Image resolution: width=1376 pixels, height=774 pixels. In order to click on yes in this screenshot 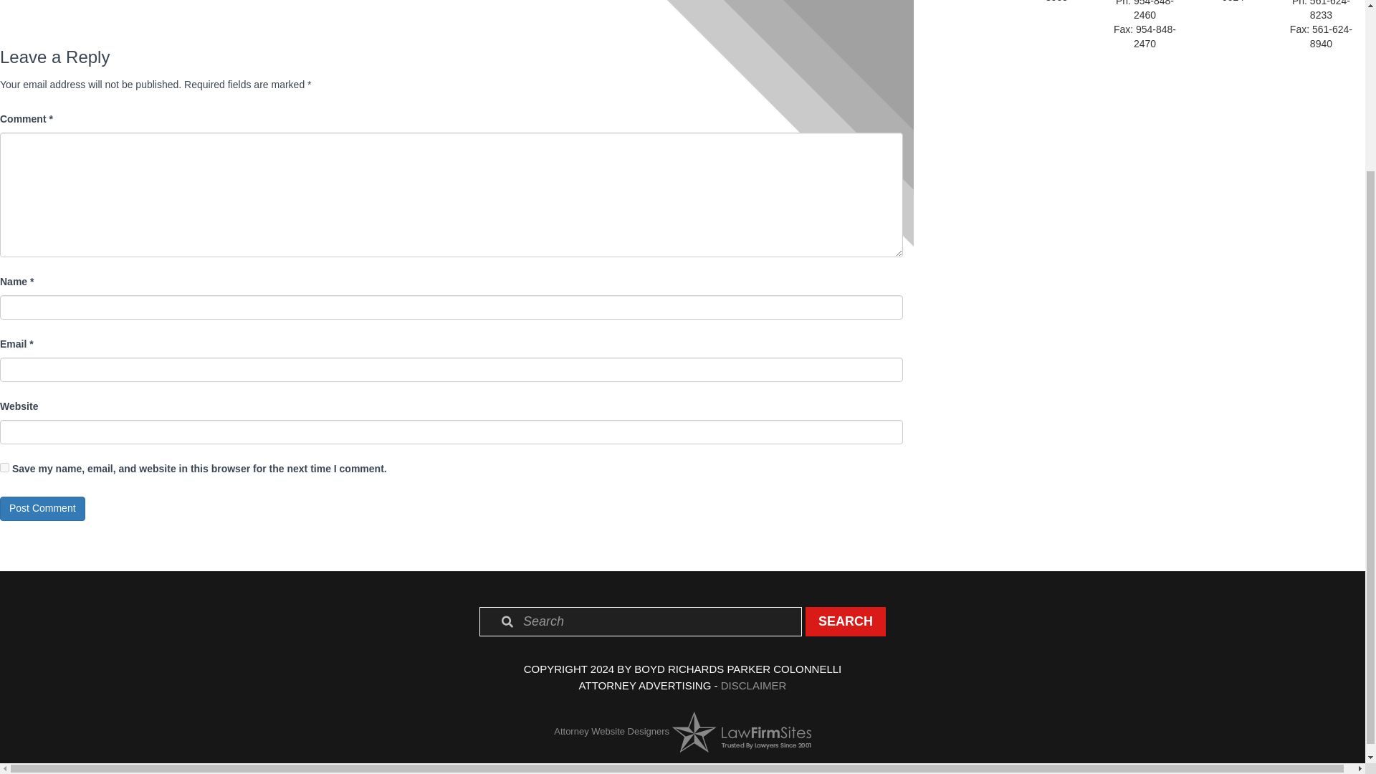, I will do `click(4, 467)`.